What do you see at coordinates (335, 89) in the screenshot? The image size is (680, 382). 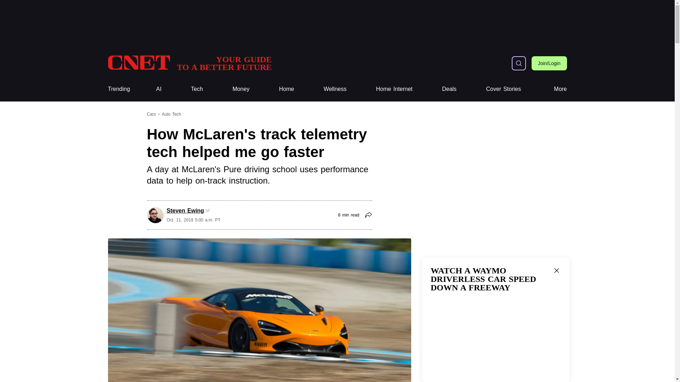 I see `Trending` at bounding box center [335, 89].